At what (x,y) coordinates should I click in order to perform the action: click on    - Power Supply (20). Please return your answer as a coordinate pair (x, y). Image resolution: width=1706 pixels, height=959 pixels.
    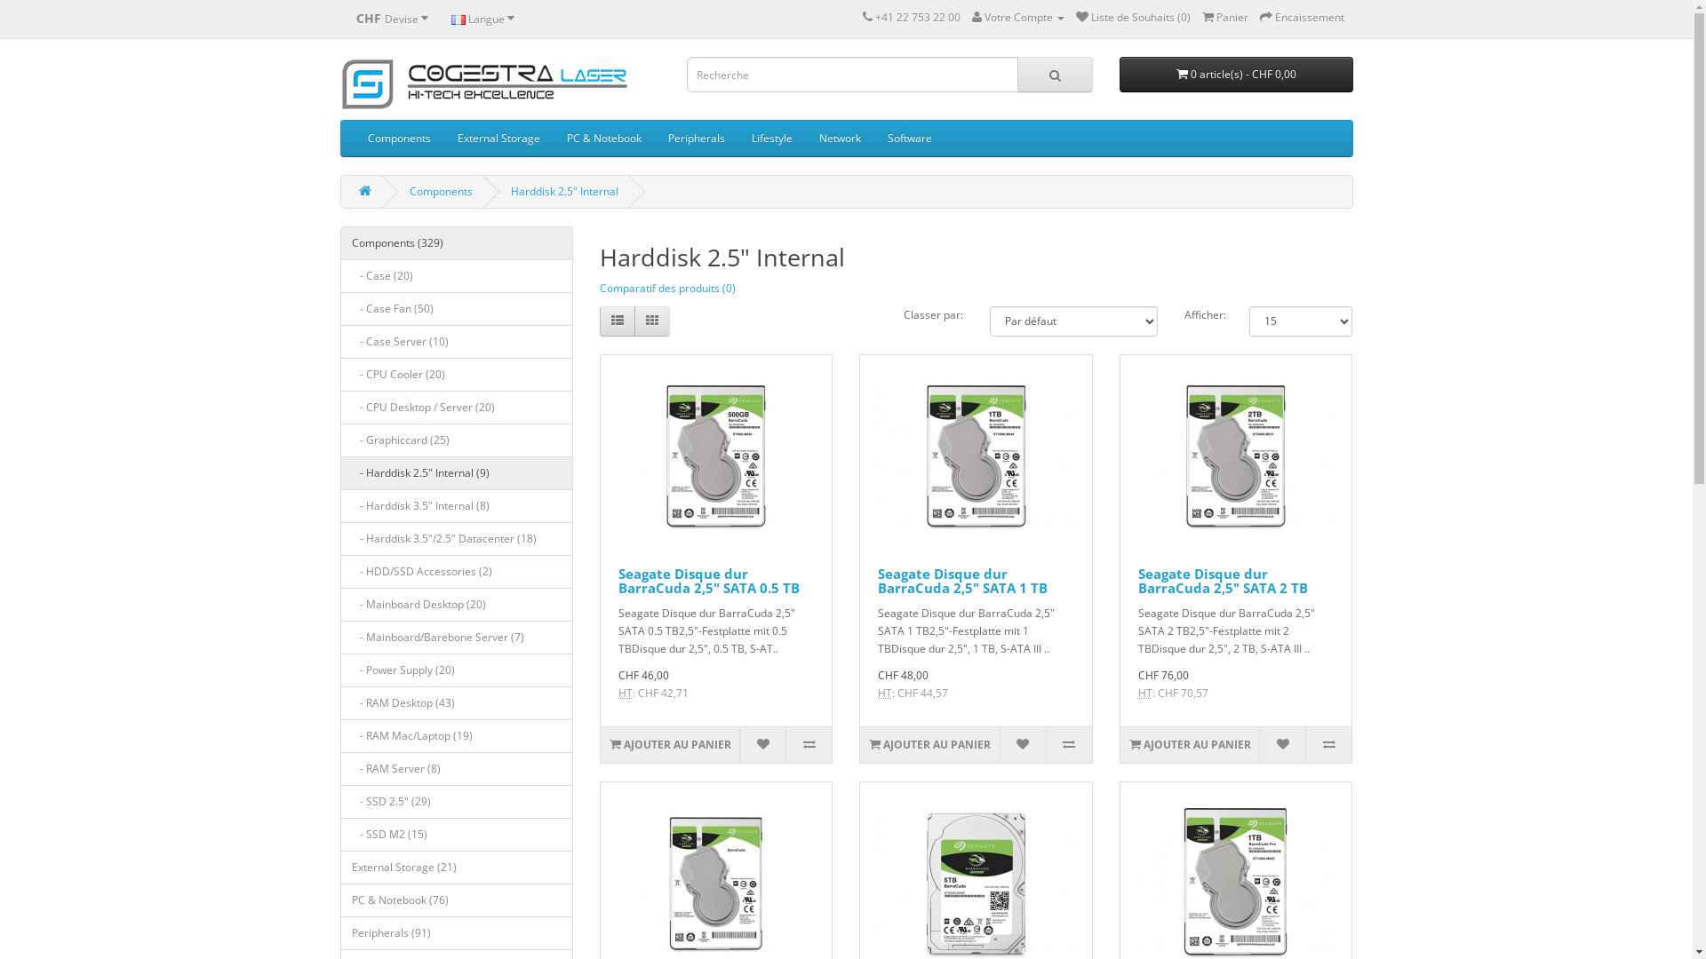
    Looking at the image, I should click on (457, 670).